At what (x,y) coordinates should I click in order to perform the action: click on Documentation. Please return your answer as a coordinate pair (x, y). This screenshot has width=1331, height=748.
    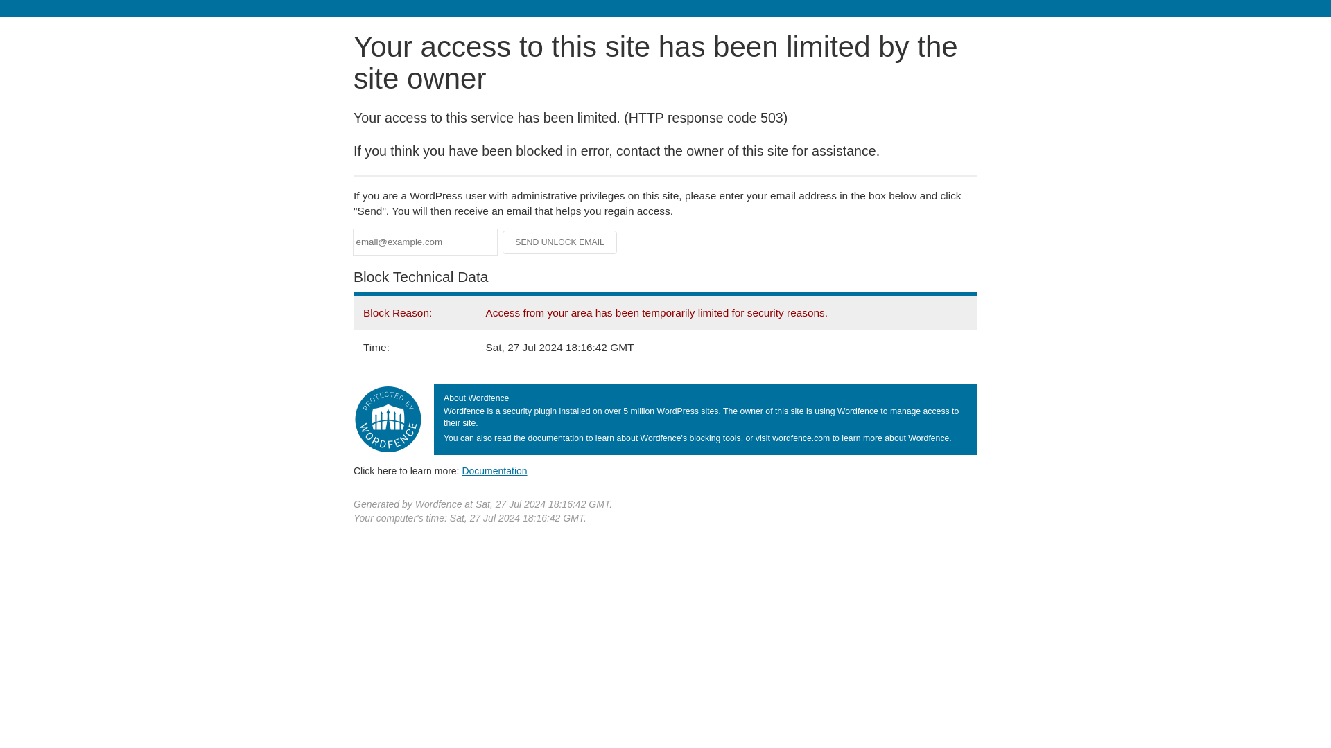
    Looking at the image, I should click on (494, 470).